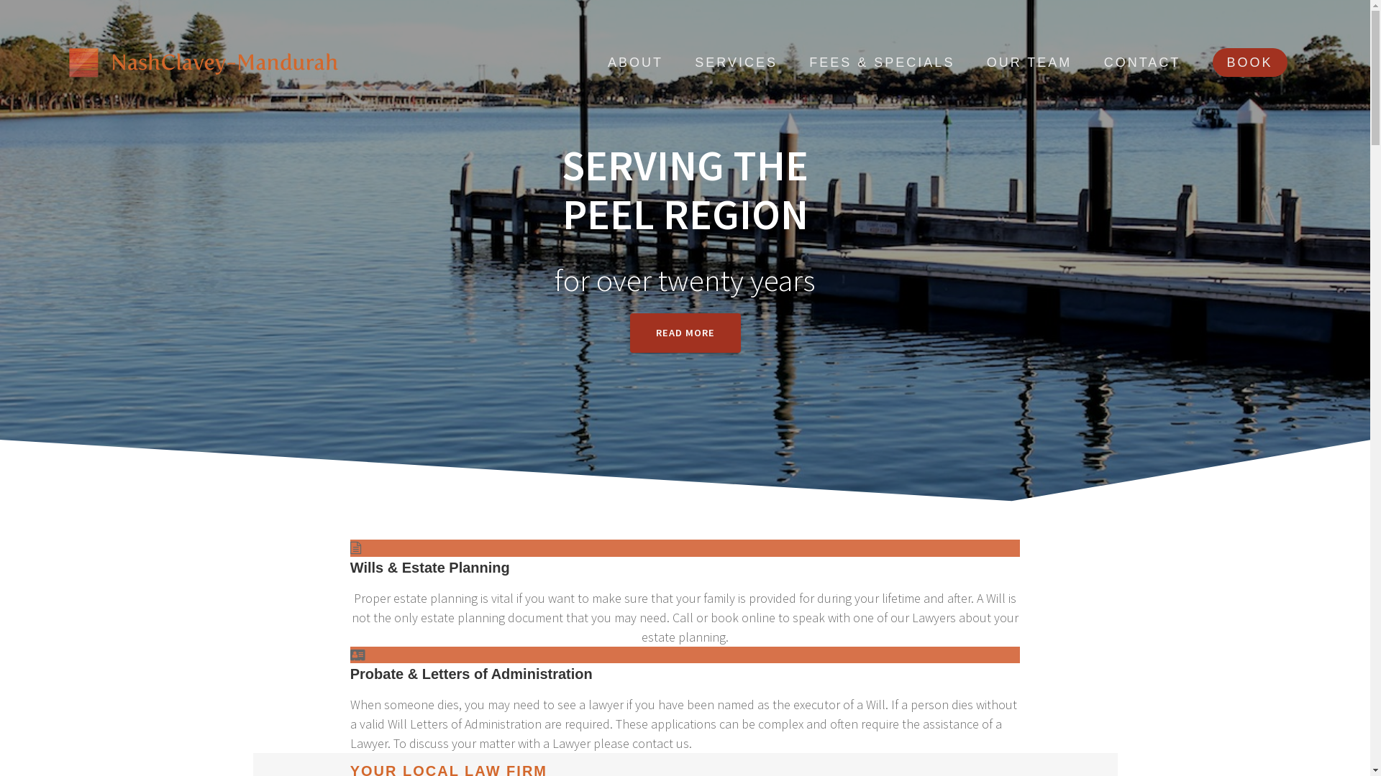  Describe the element at coordinates (737, 63) in the screenshot. I see `SERVICES` at that location.